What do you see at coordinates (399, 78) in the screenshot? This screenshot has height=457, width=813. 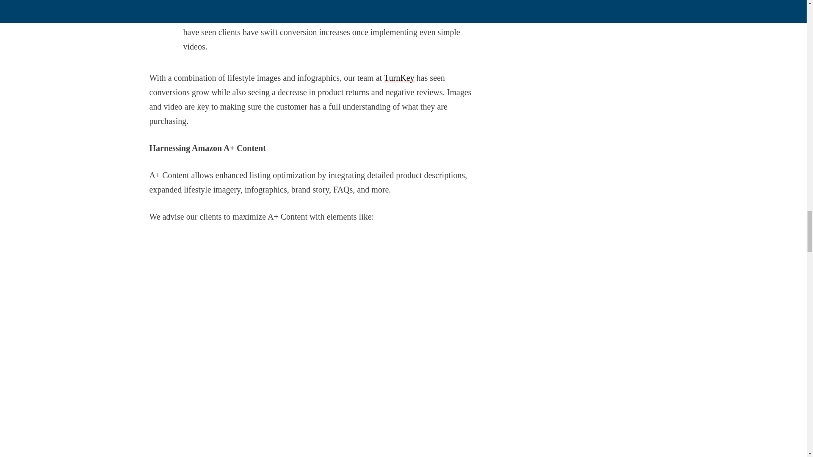 I see `TurnKey` at bounding box center [399, 78].